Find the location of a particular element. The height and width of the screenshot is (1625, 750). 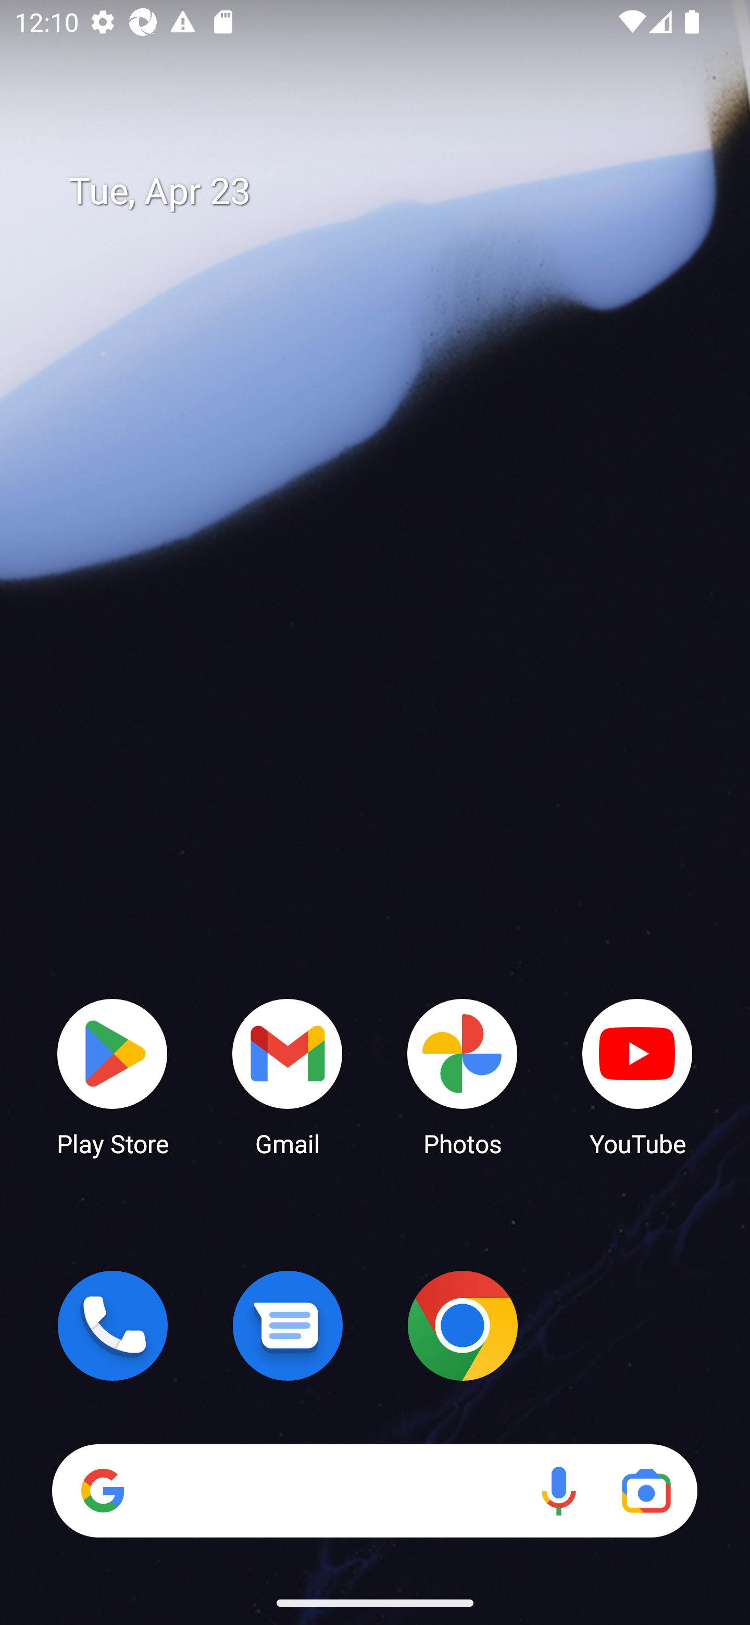

Voice search is located at coordinates (558, 1491).